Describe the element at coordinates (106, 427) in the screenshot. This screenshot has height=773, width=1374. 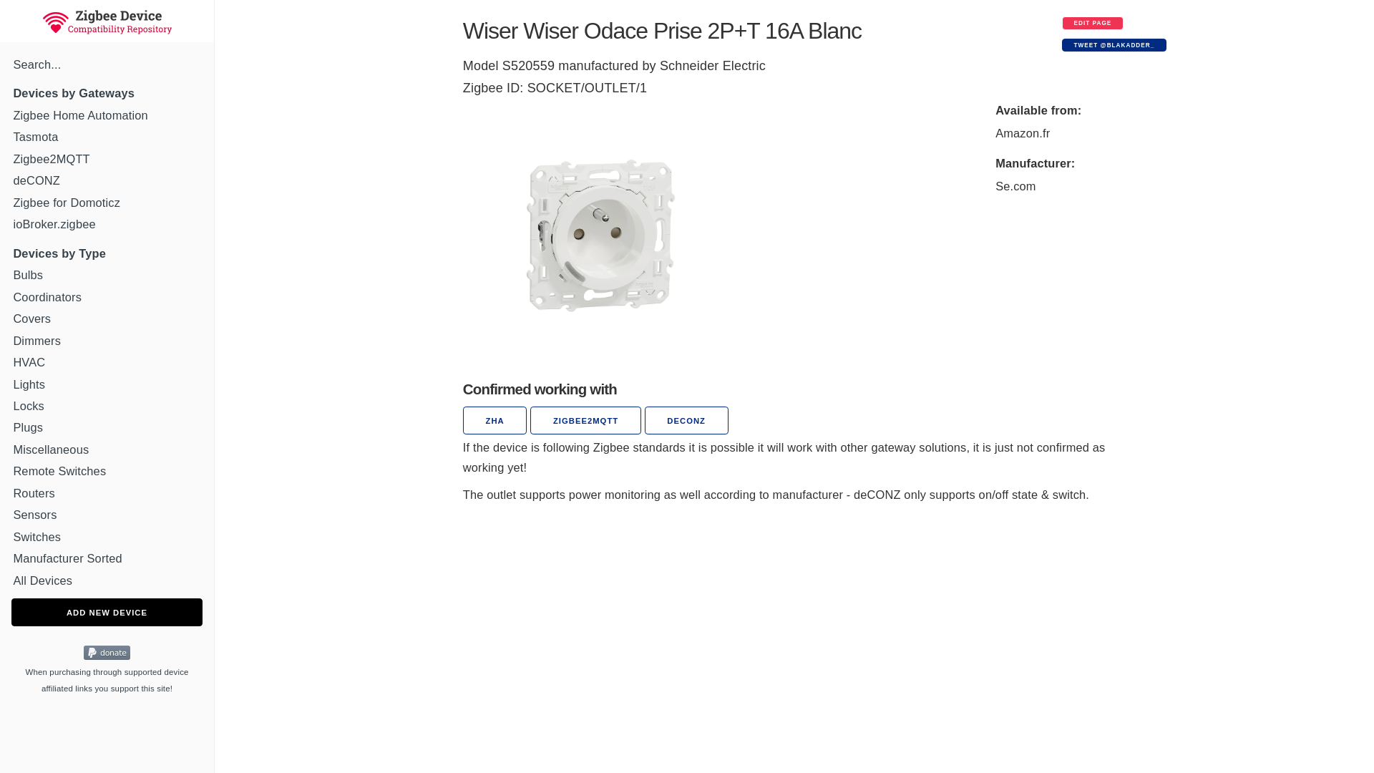
I see `Plugs` at that location.